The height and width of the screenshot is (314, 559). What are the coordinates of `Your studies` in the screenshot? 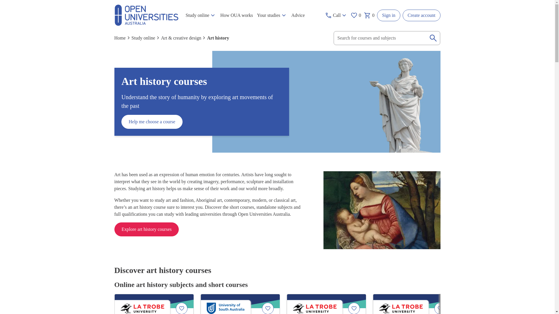 It's located at (272, 15).